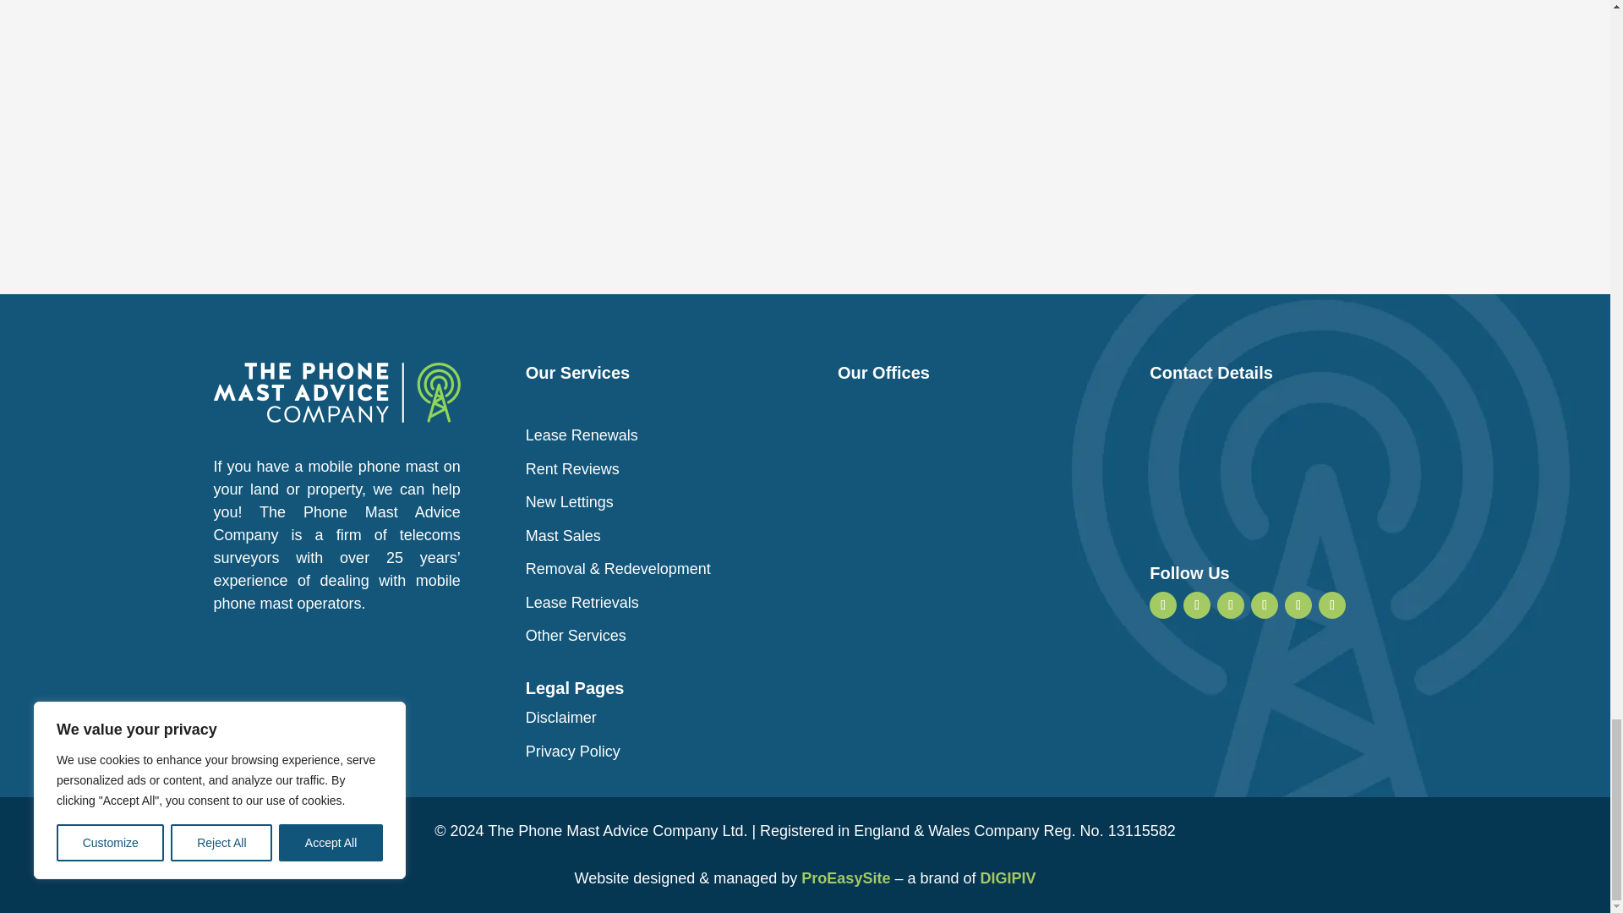 This screenshot has height=913, width=1623. Describe the element at coordinates (1231, 604) in the screenshot. I see `Follow on Instagram` at that location.